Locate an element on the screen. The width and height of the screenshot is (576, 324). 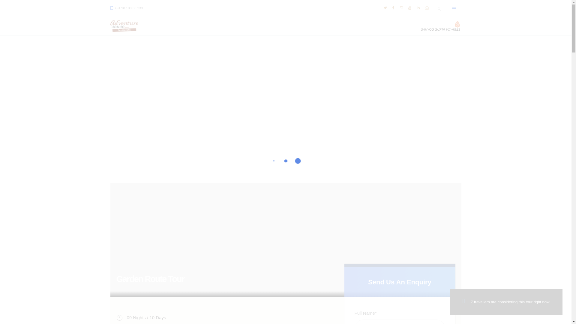
View all posts in South Africa Adventure Tours is located at coordinates (248, 104).